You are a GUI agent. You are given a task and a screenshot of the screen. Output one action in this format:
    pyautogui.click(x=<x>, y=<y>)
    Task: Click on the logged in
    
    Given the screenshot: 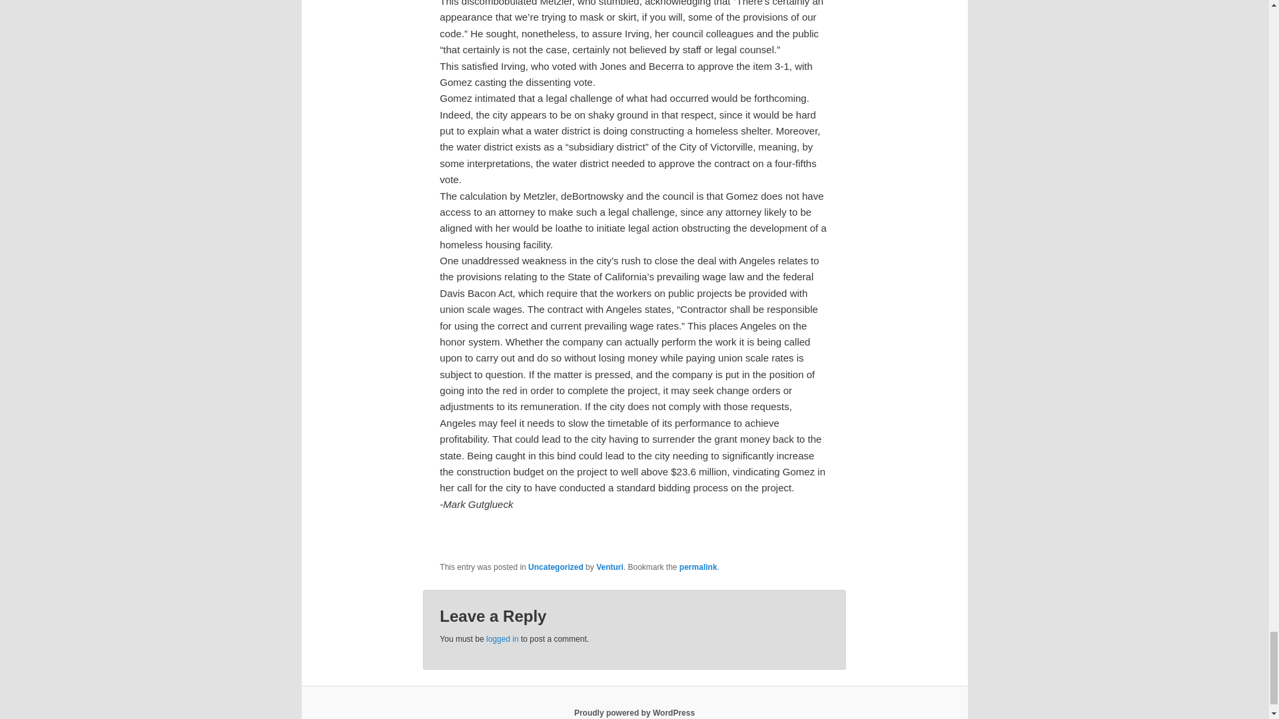 What is the action you would take?
    pyautogui.click(x=502, y=638)
    